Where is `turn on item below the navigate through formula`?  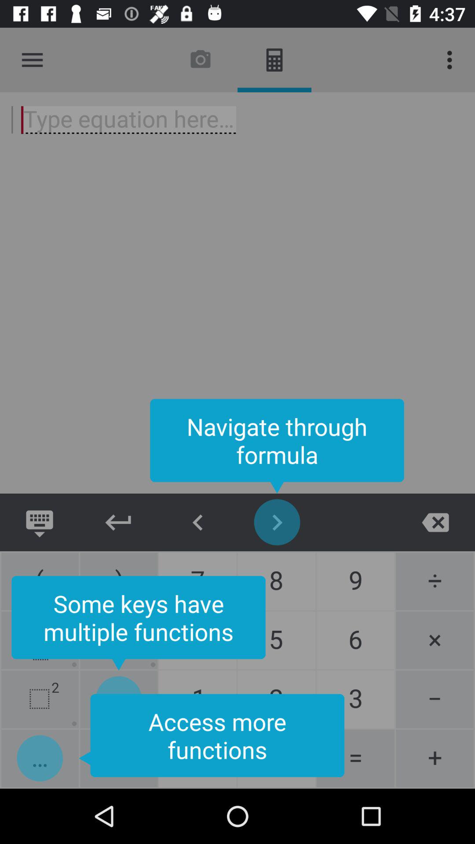 turn on item below the navigate through formula is located at coordinates (435, 522).